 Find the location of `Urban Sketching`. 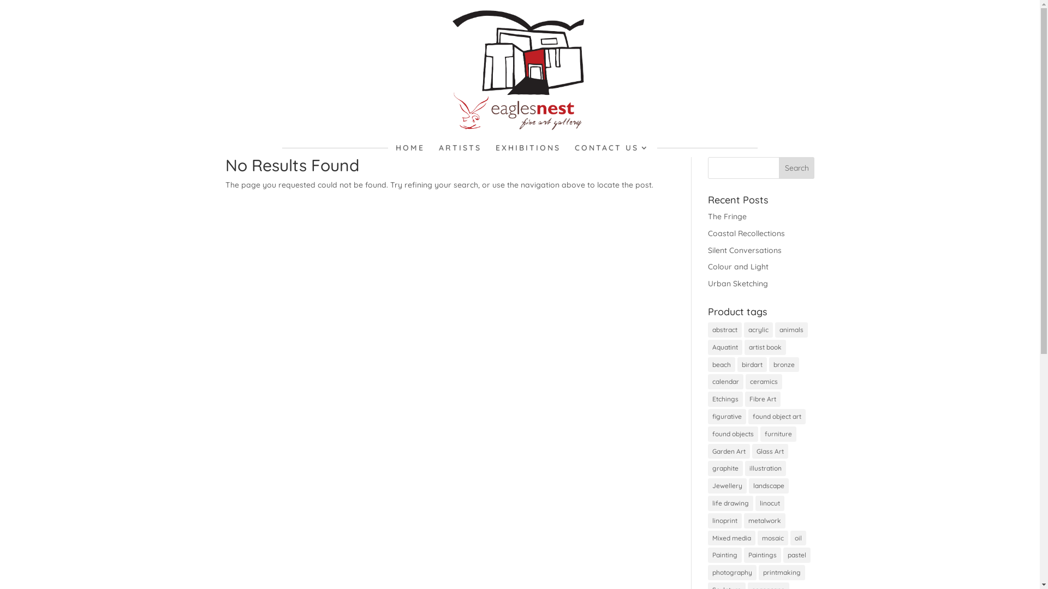

Urban Sketching is located at coordinates (738, 284).